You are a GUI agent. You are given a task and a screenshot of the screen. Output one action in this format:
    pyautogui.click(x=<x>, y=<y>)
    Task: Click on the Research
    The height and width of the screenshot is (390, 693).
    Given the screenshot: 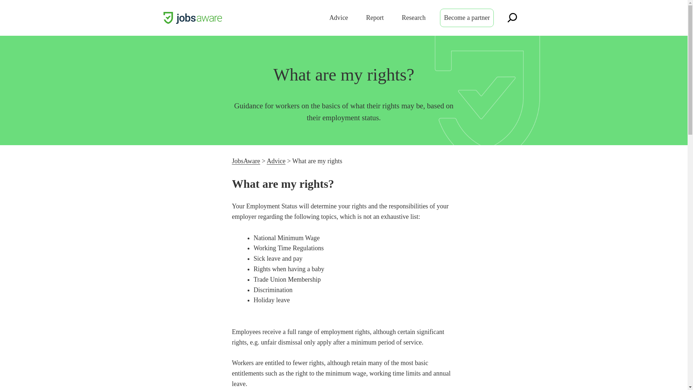 What is the action you would take?
    pyautogui.click(x=414, y=17)
    